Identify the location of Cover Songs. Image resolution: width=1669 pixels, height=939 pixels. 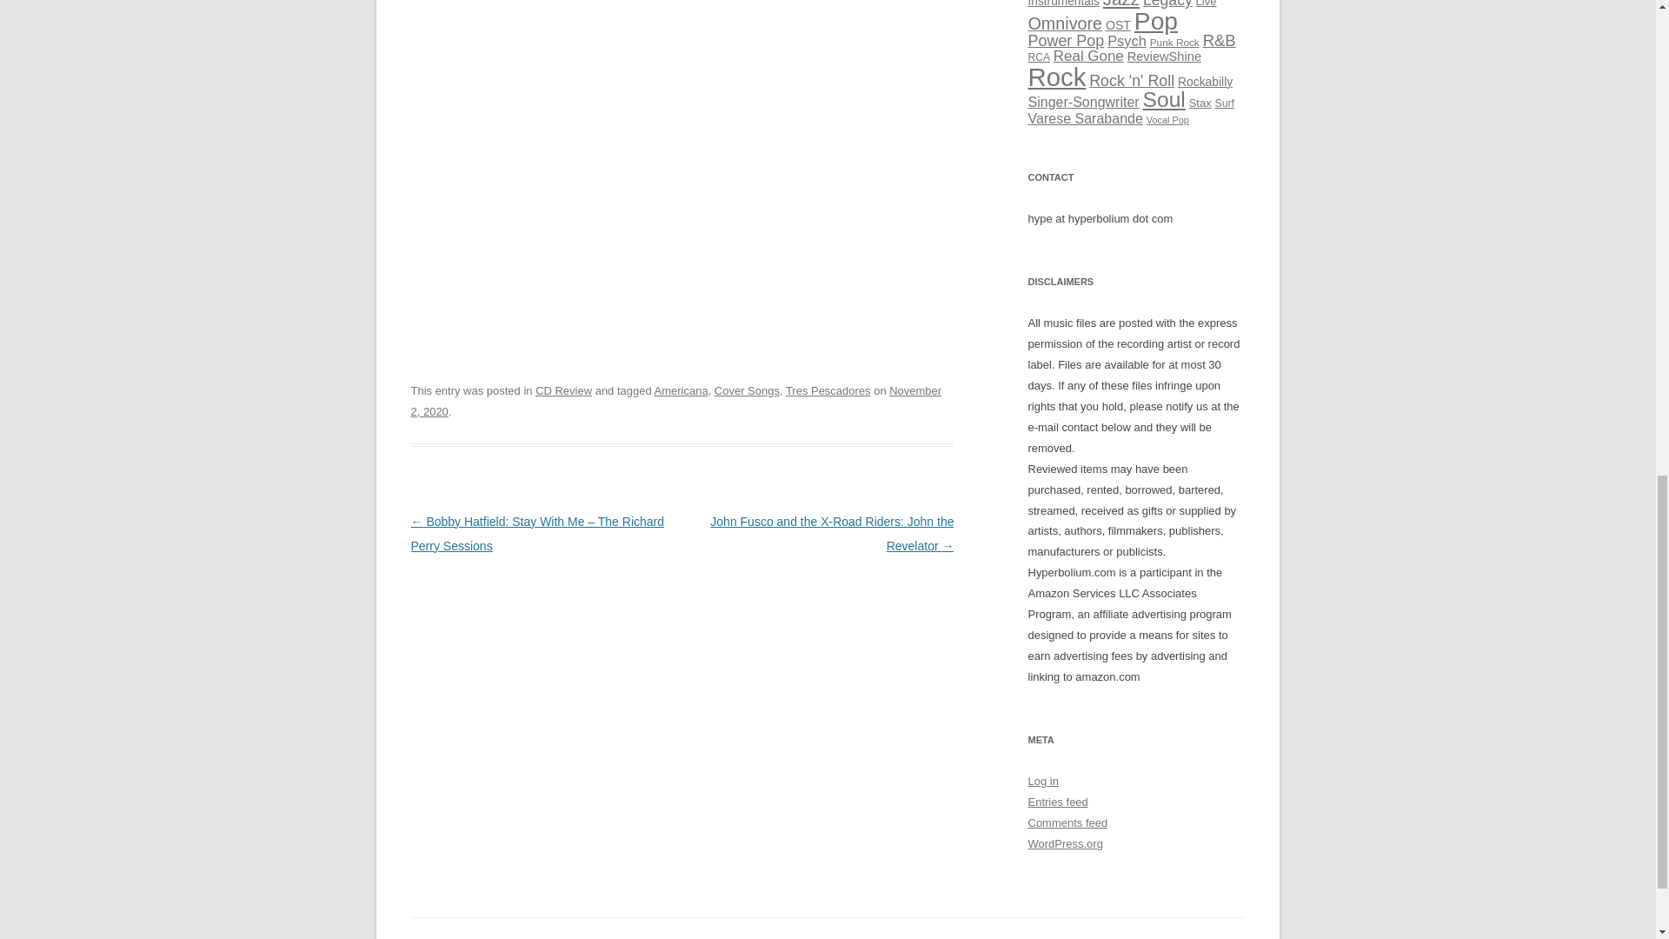
(746, 390).